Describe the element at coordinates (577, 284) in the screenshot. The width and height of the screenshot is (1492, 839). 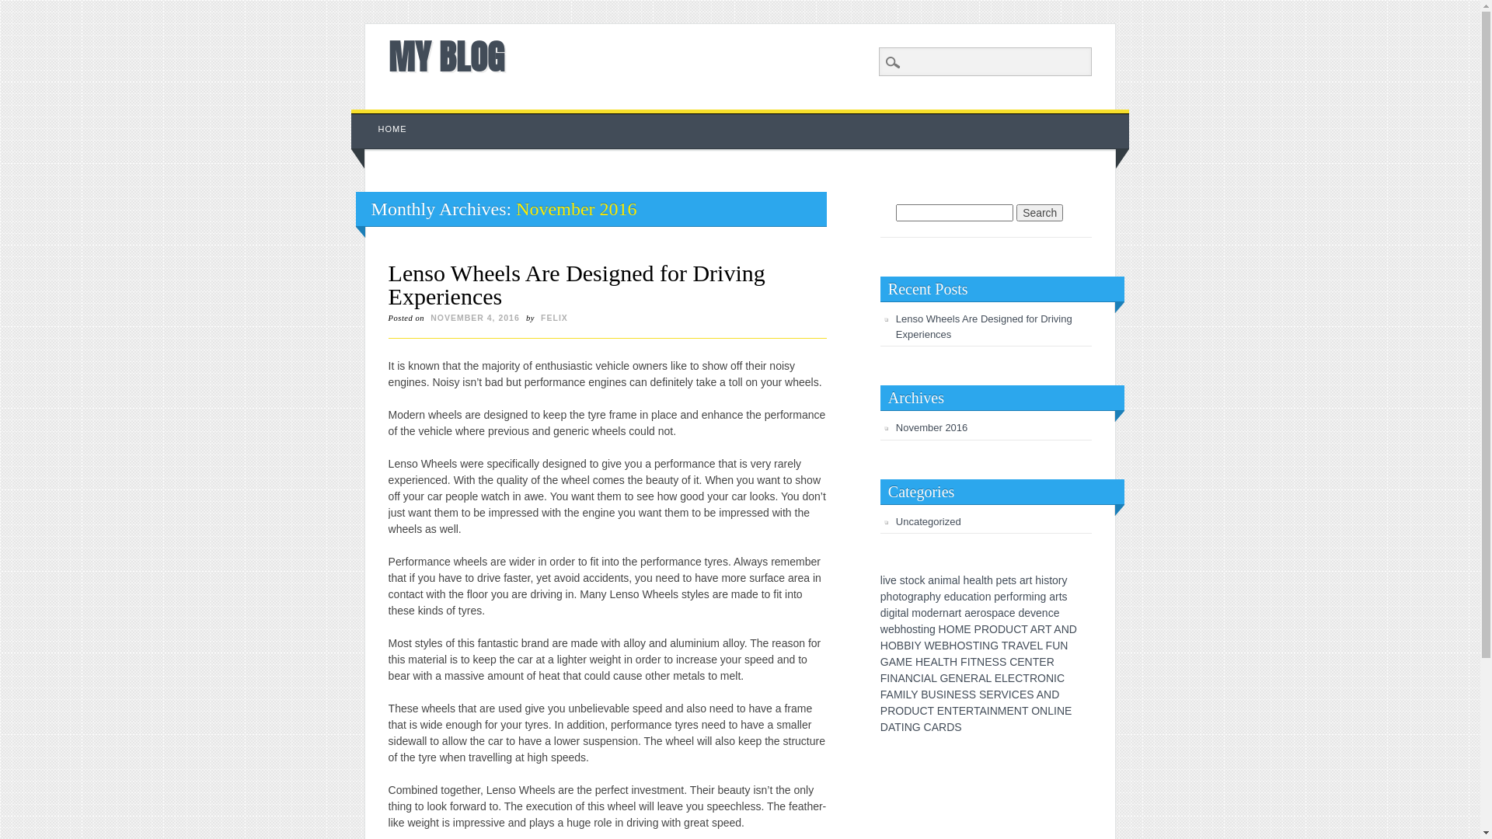
I see `Lenso Wheels Are Designed for Driving Experiences` at that location.